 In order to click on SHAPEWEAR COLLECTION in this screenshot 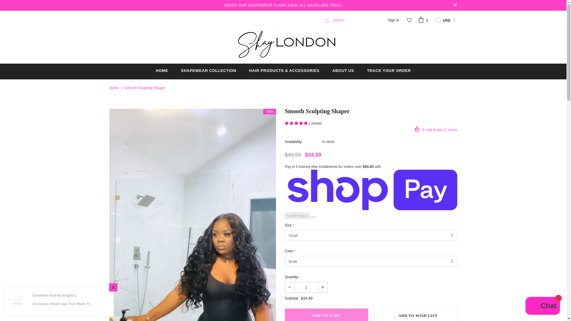, I will do `click(208, 71)`.